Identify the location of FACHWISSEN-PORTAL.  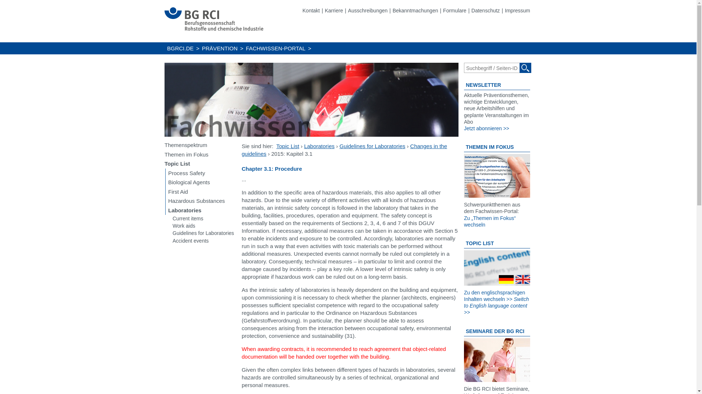
(276, 48).